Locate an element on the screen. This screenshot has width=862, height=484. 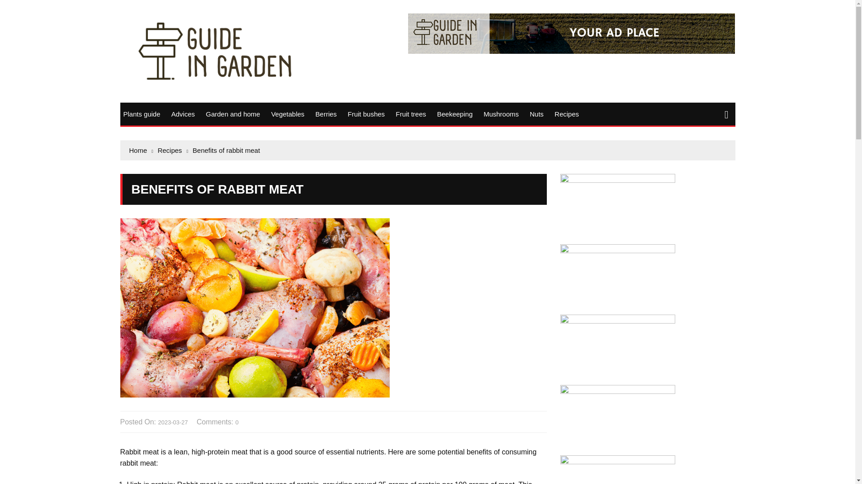
Berries is located at coordinates (326, 114).